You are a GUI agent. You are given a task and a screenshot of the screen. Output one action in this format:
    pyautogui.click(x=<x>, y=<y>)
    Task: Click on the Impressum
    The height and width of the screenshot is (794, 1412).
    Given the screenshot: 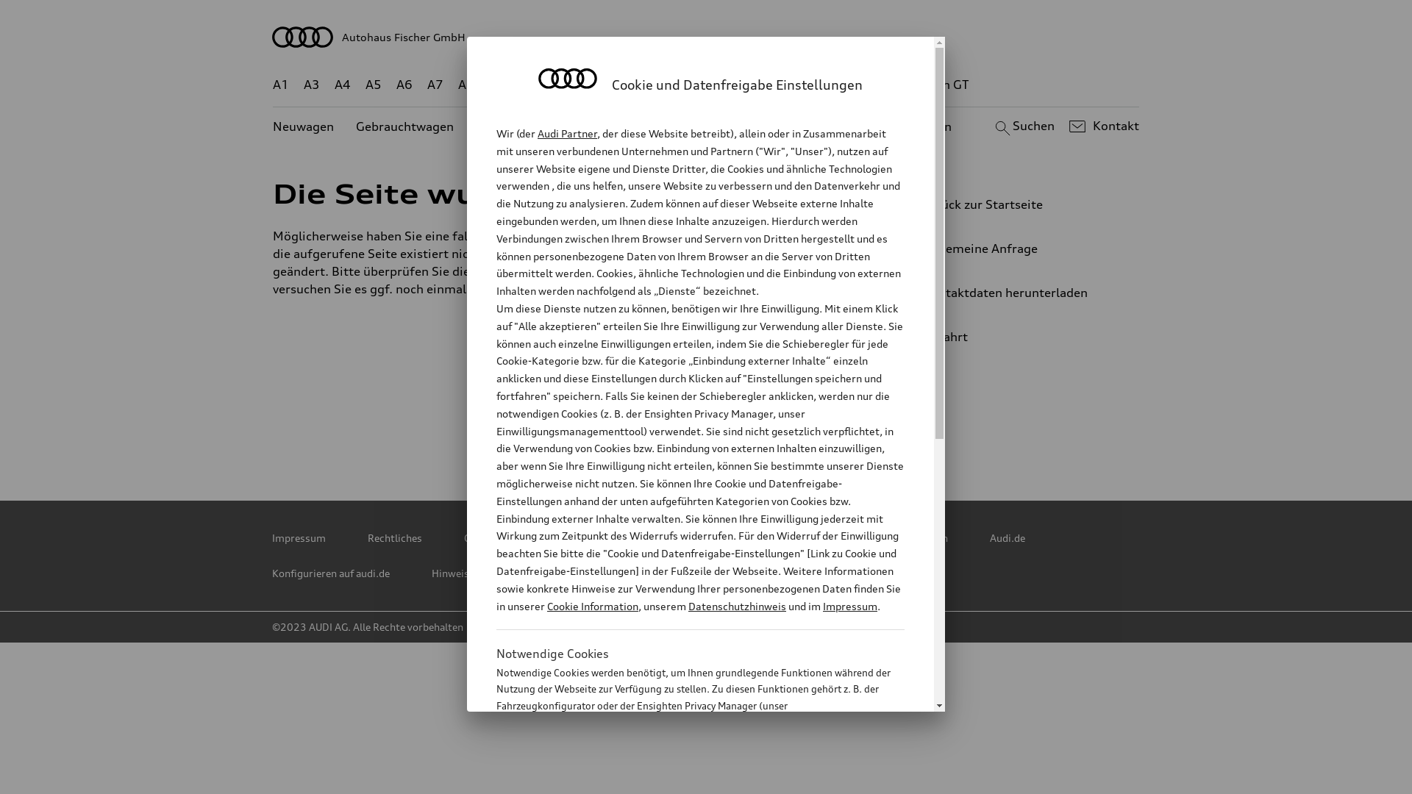 What is the action you would take?
    pyautogui.click(x=299, y=538)
    